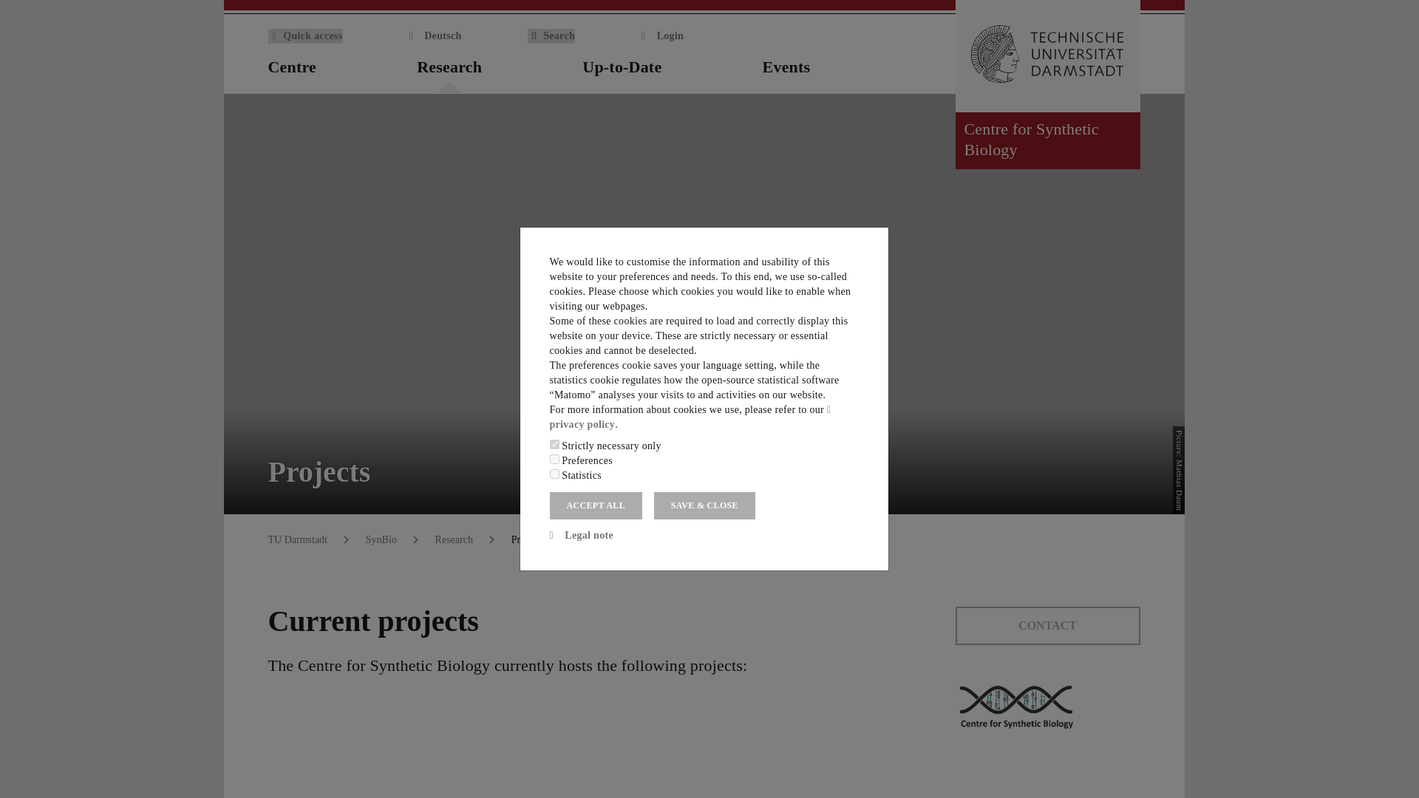  Describe the element at coordinates (554, 458) in the screenshot. I see `usability` at that location.